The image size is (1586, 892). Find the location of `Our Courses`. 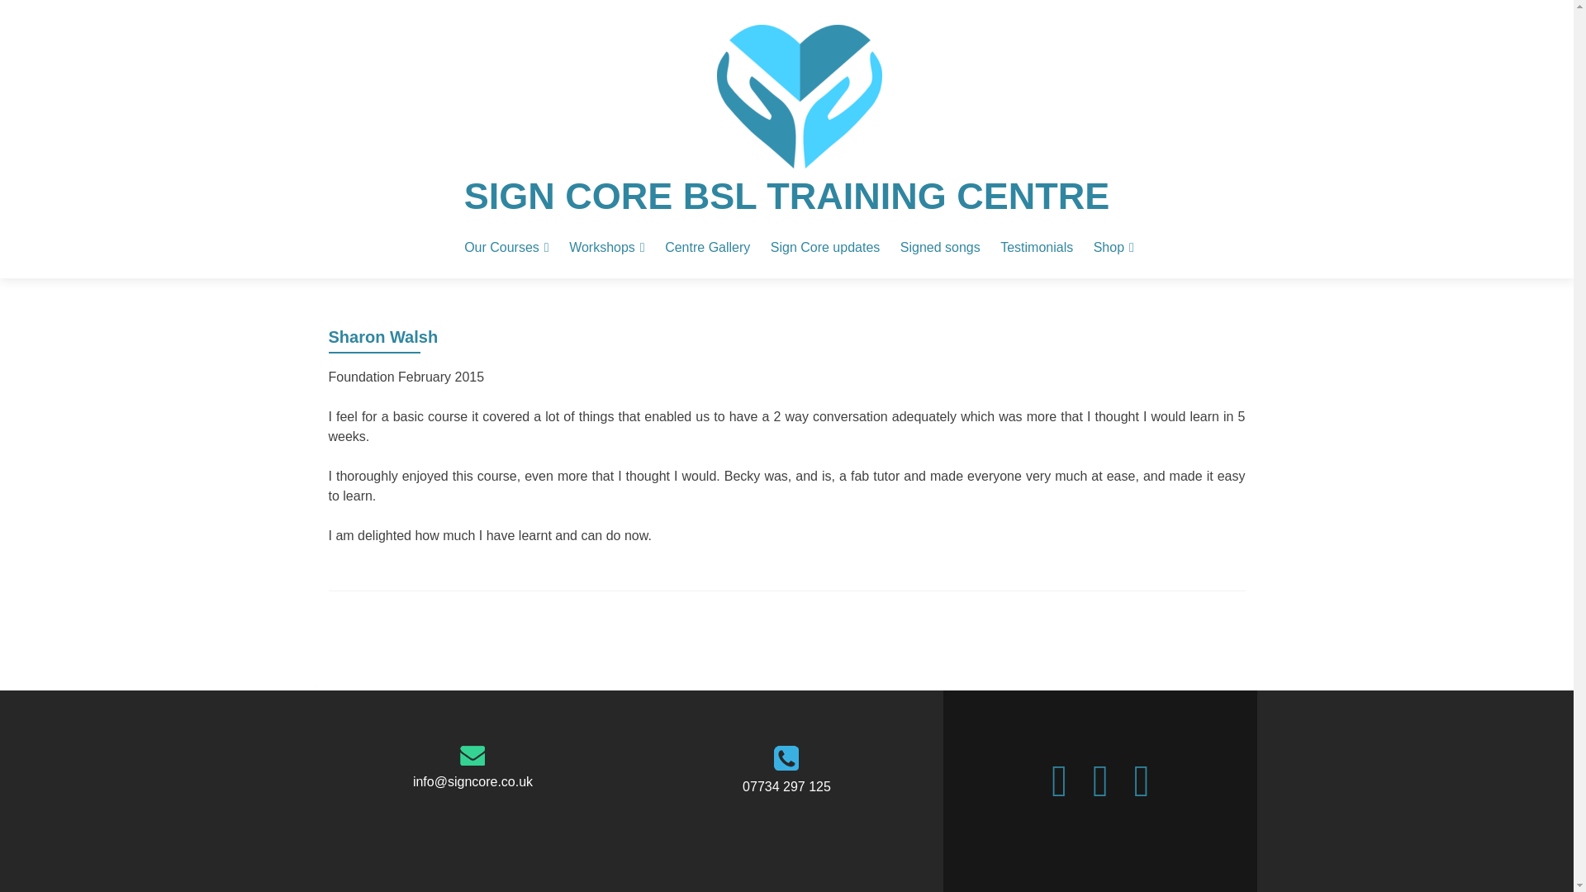

Our Courses is located at coordinates (506, 247).